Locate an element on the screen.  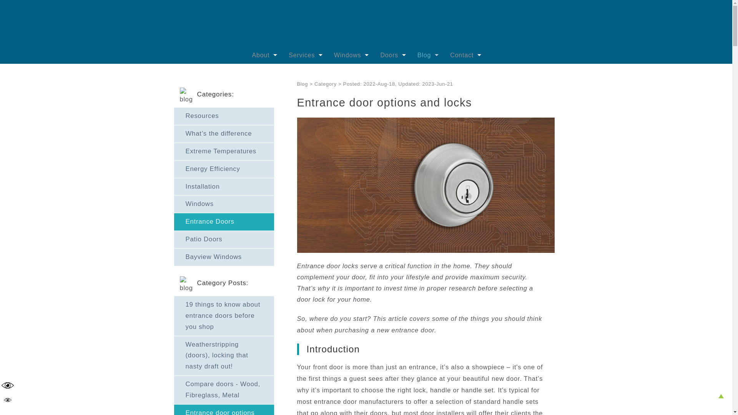
Bow Windows is located at coordinates (376, 214).